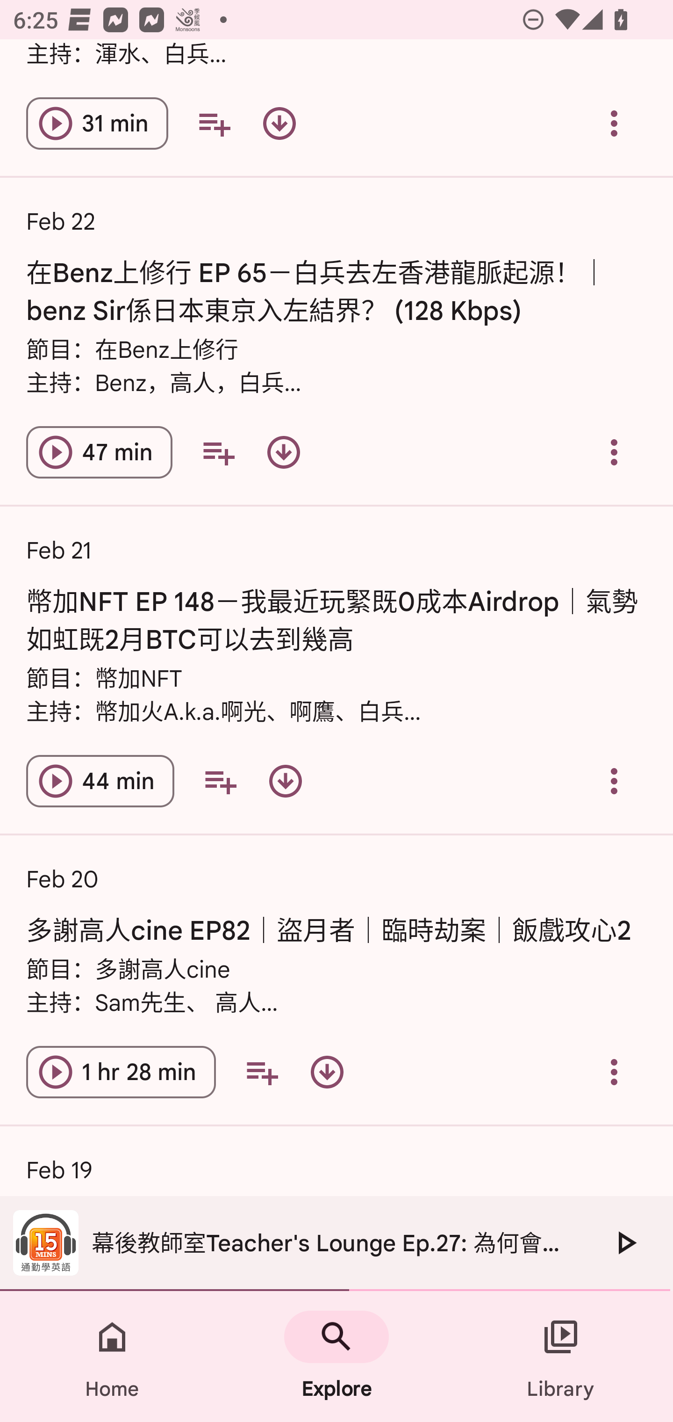 Image resolution: width=673 pixels, height=1422 pixels. Describe the element at coordinates (614, 123) in the screenshot. I see `Overflow menu` at that location.